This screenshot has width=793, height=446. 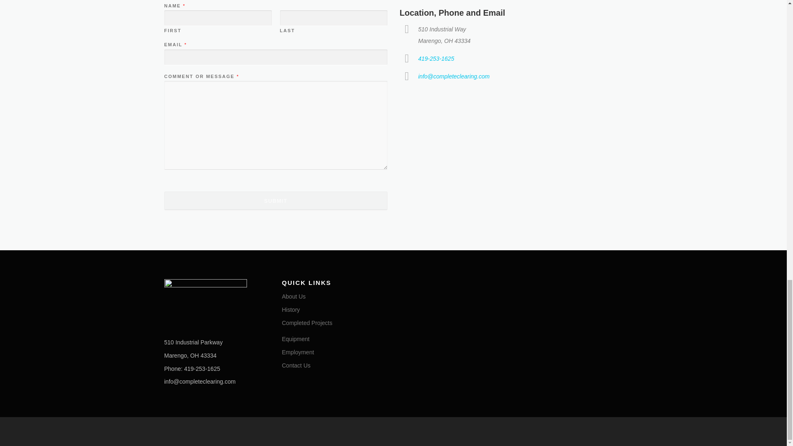 I want to click on History, so click(x=290, y=310).